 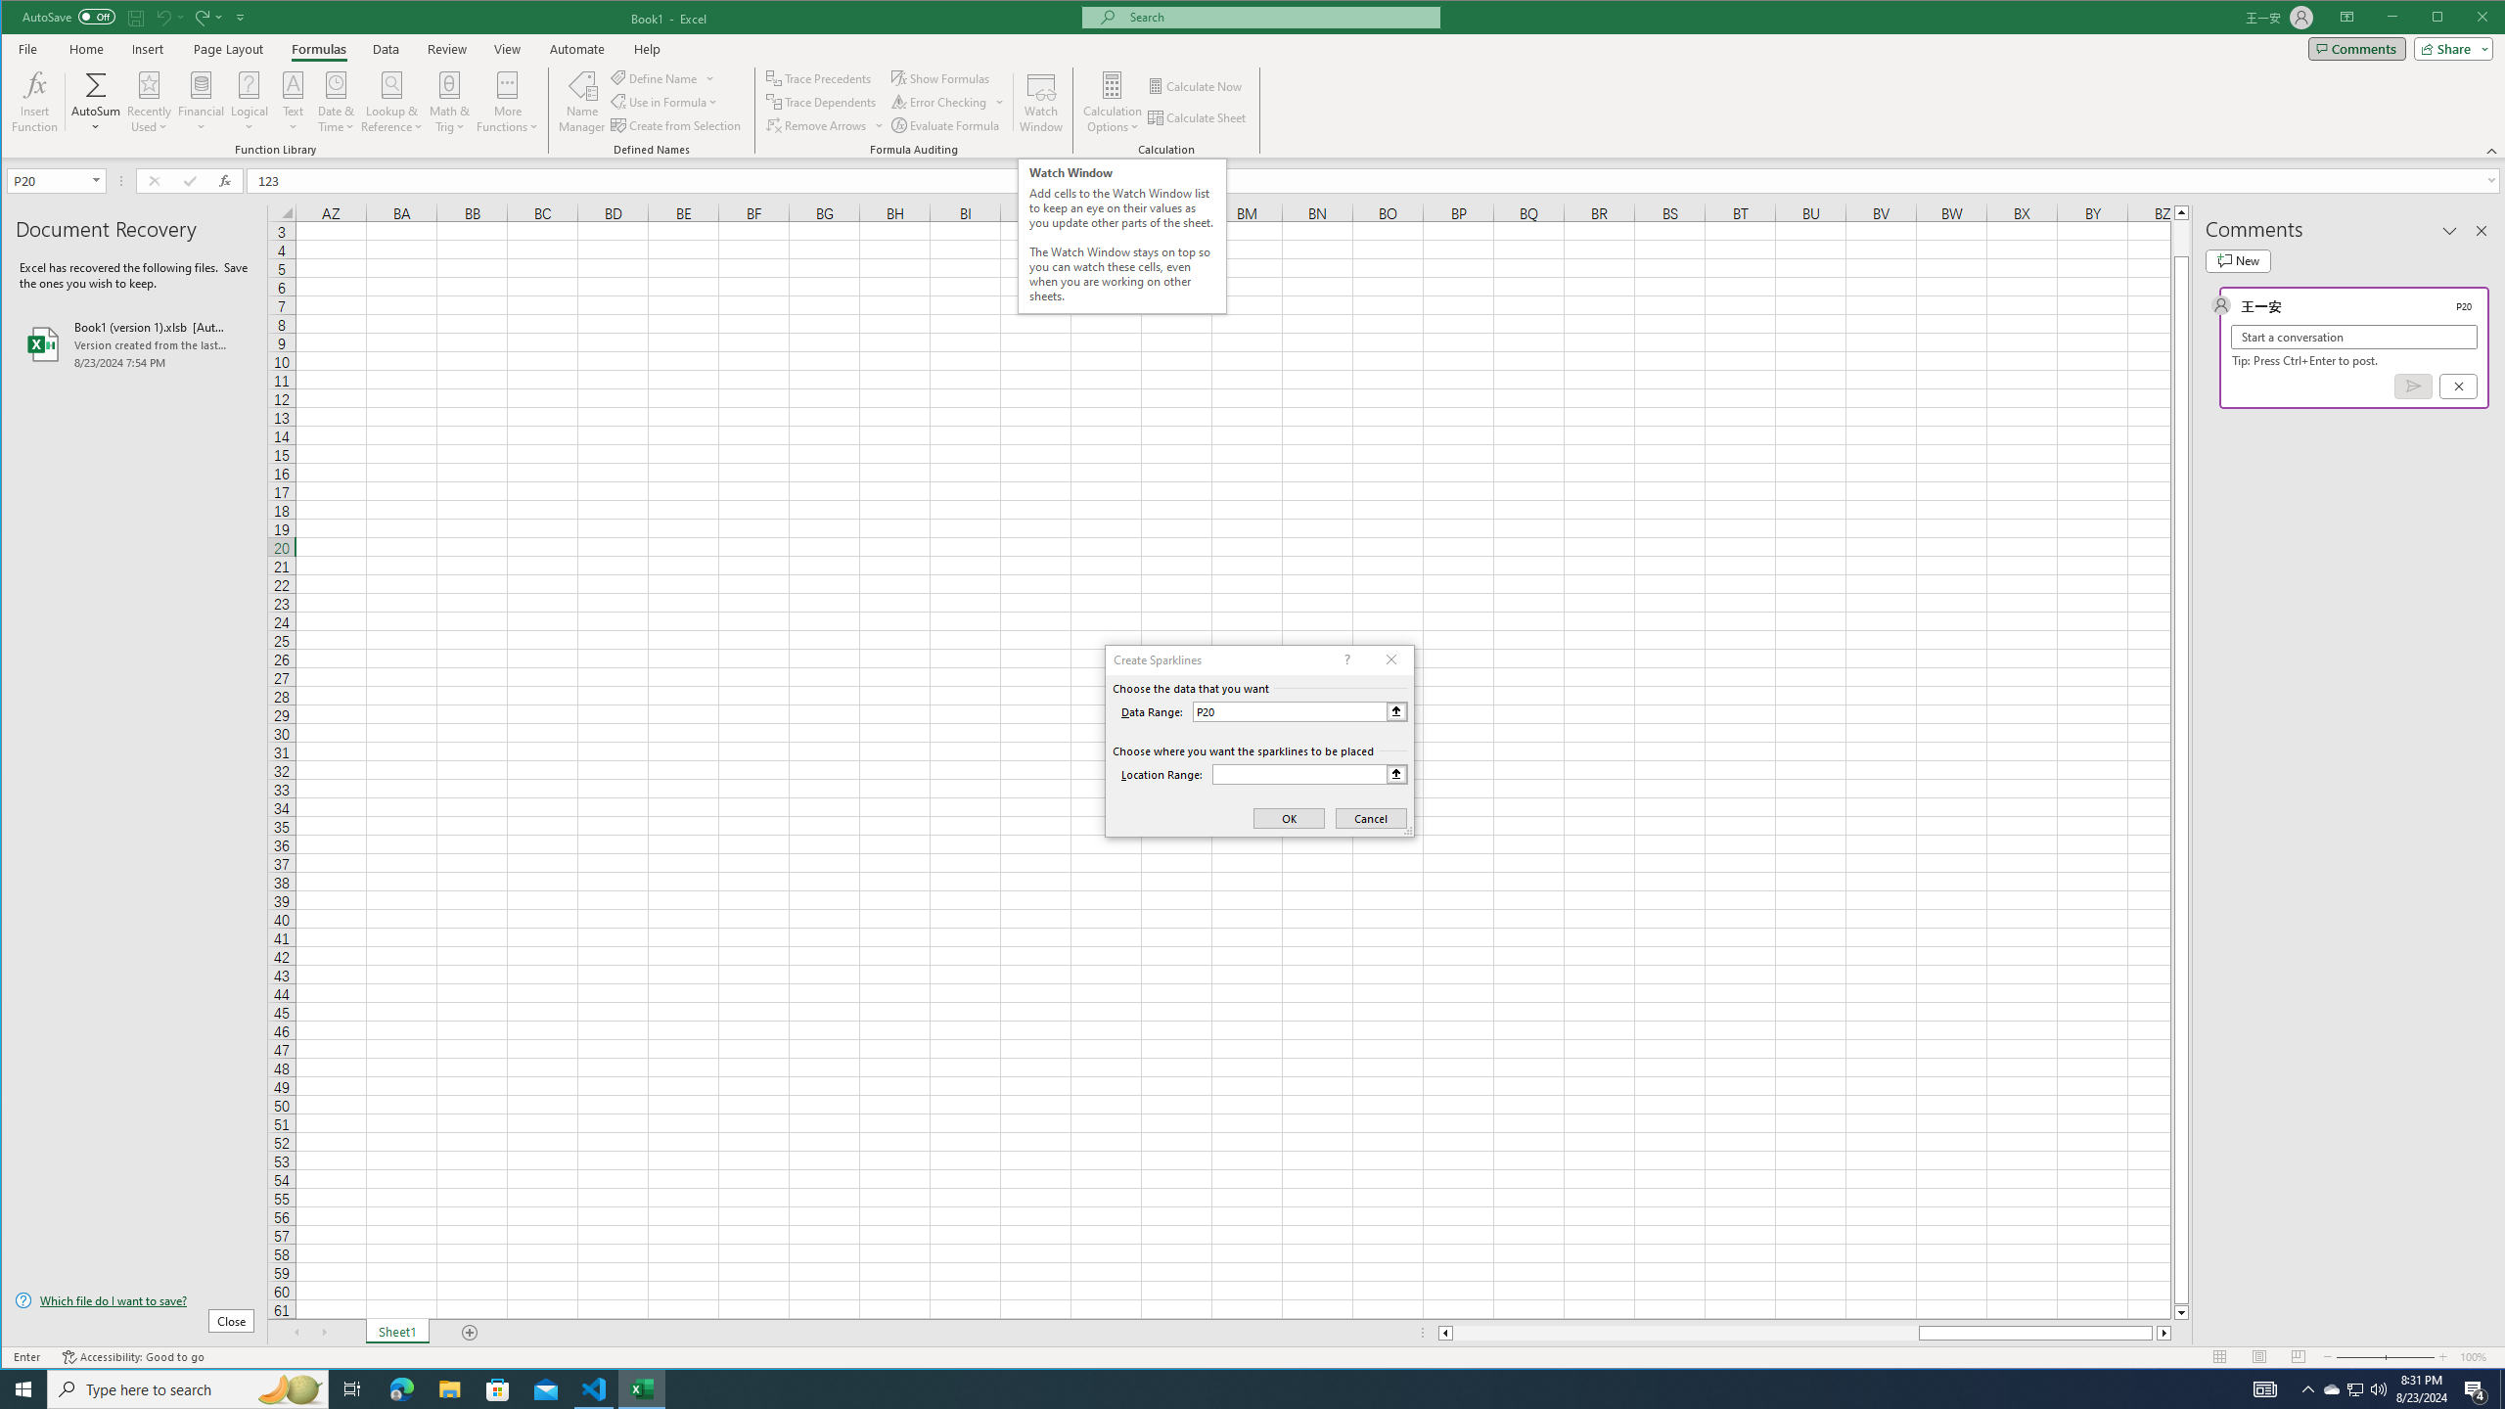 What do you see at coordinates (1198, 117) in the screenshot?
I see `Calculate Sheet` at bounding box center [1198, 117].